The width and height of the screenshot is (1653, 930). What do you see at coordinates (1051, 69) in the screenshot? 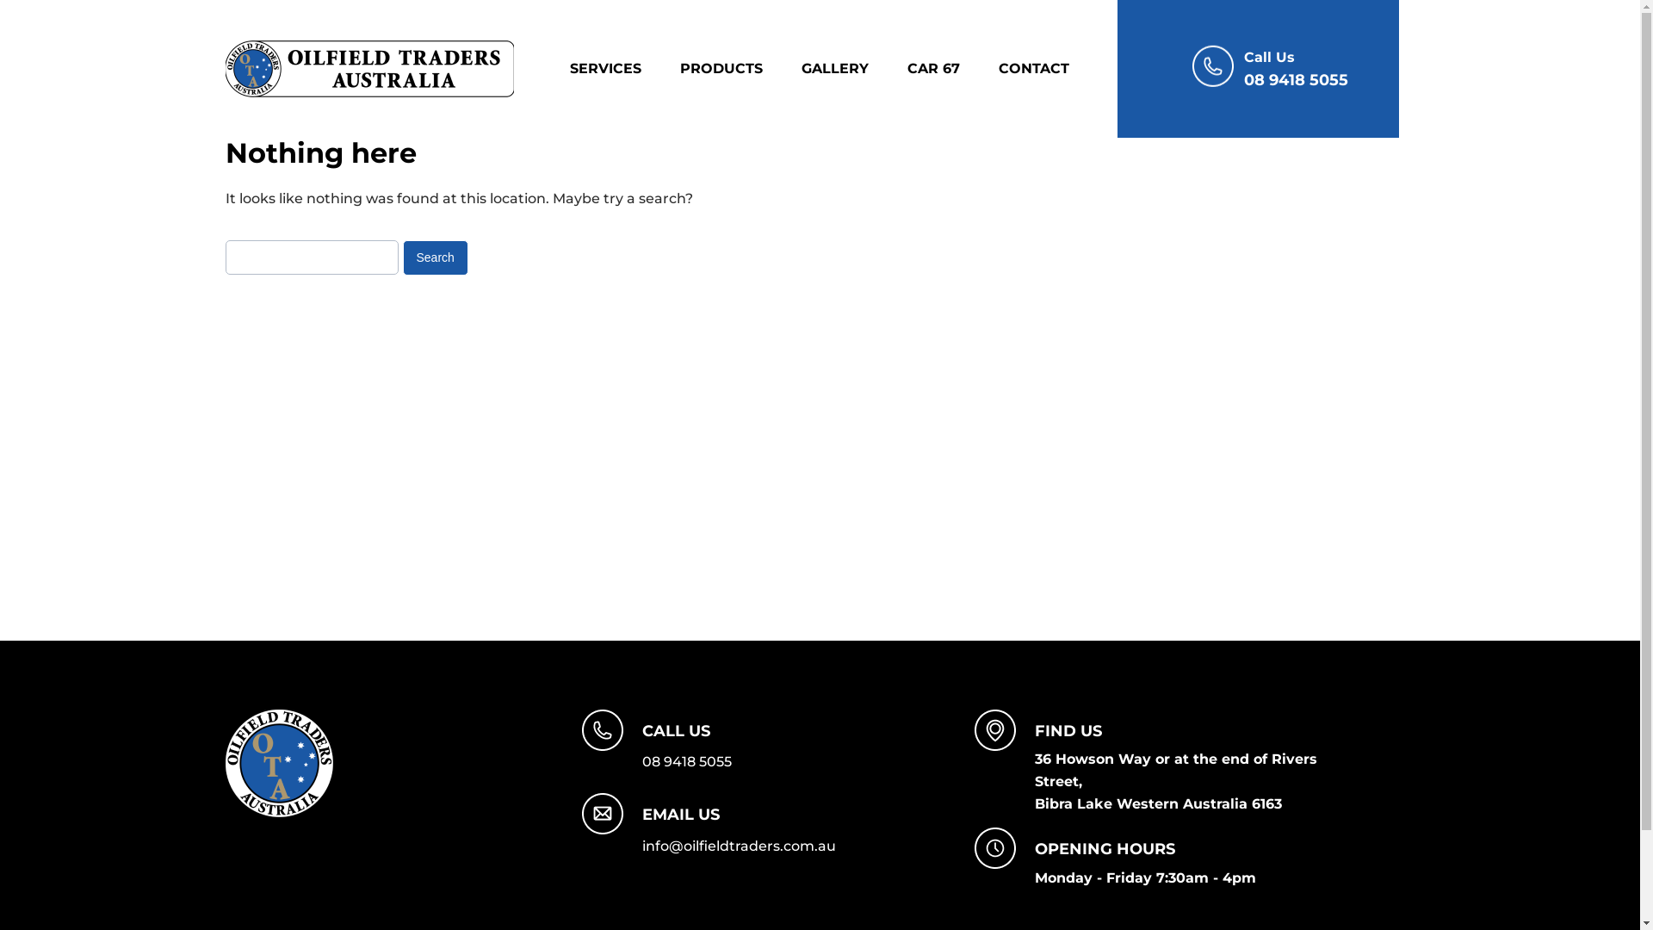
I see `CONTACT` at bounding box center [1051, 69].